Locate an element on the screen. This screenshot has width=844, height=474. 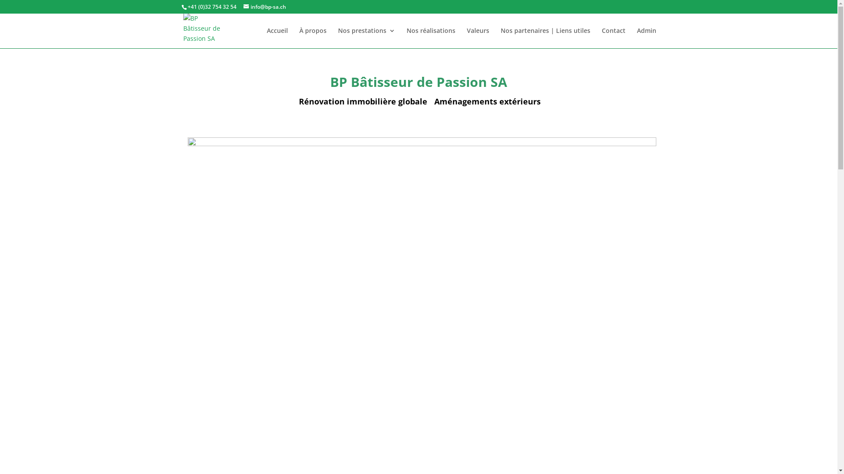
Admin is located at coordinates (646, 38).